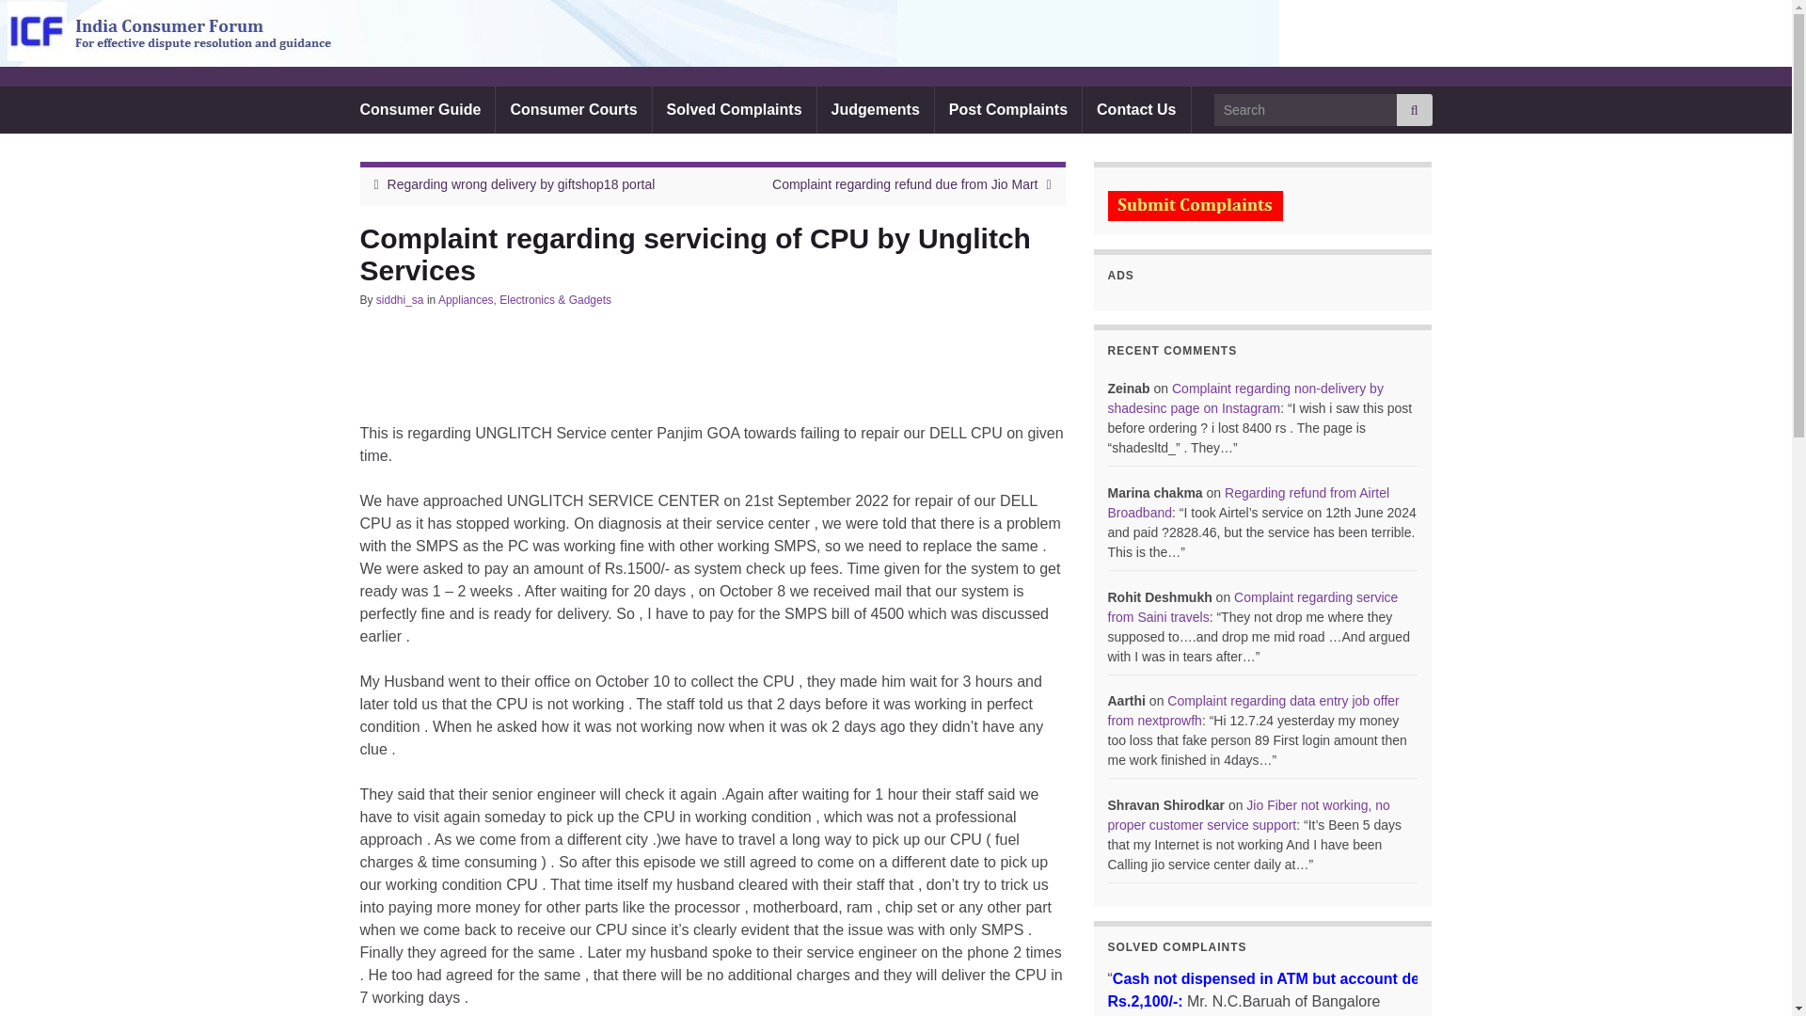 This screenshot has width=1806, height=1016. What do you see at coordinates (702, 373) in the screenshot?
I see `Advertisement` at bounding box center [702, 373].